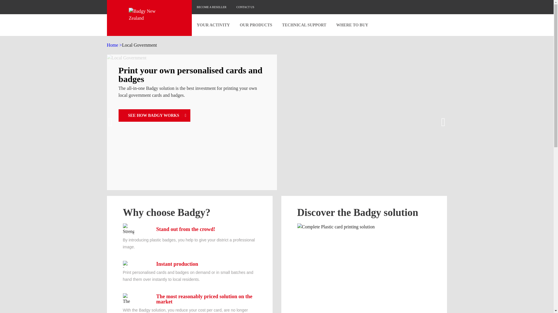 The height and width of the screenshot is (313, 558). Describe the element at coordinates (155, 115) in the screenshot. I see `SEE HOW BADGY WORKS` at that location.